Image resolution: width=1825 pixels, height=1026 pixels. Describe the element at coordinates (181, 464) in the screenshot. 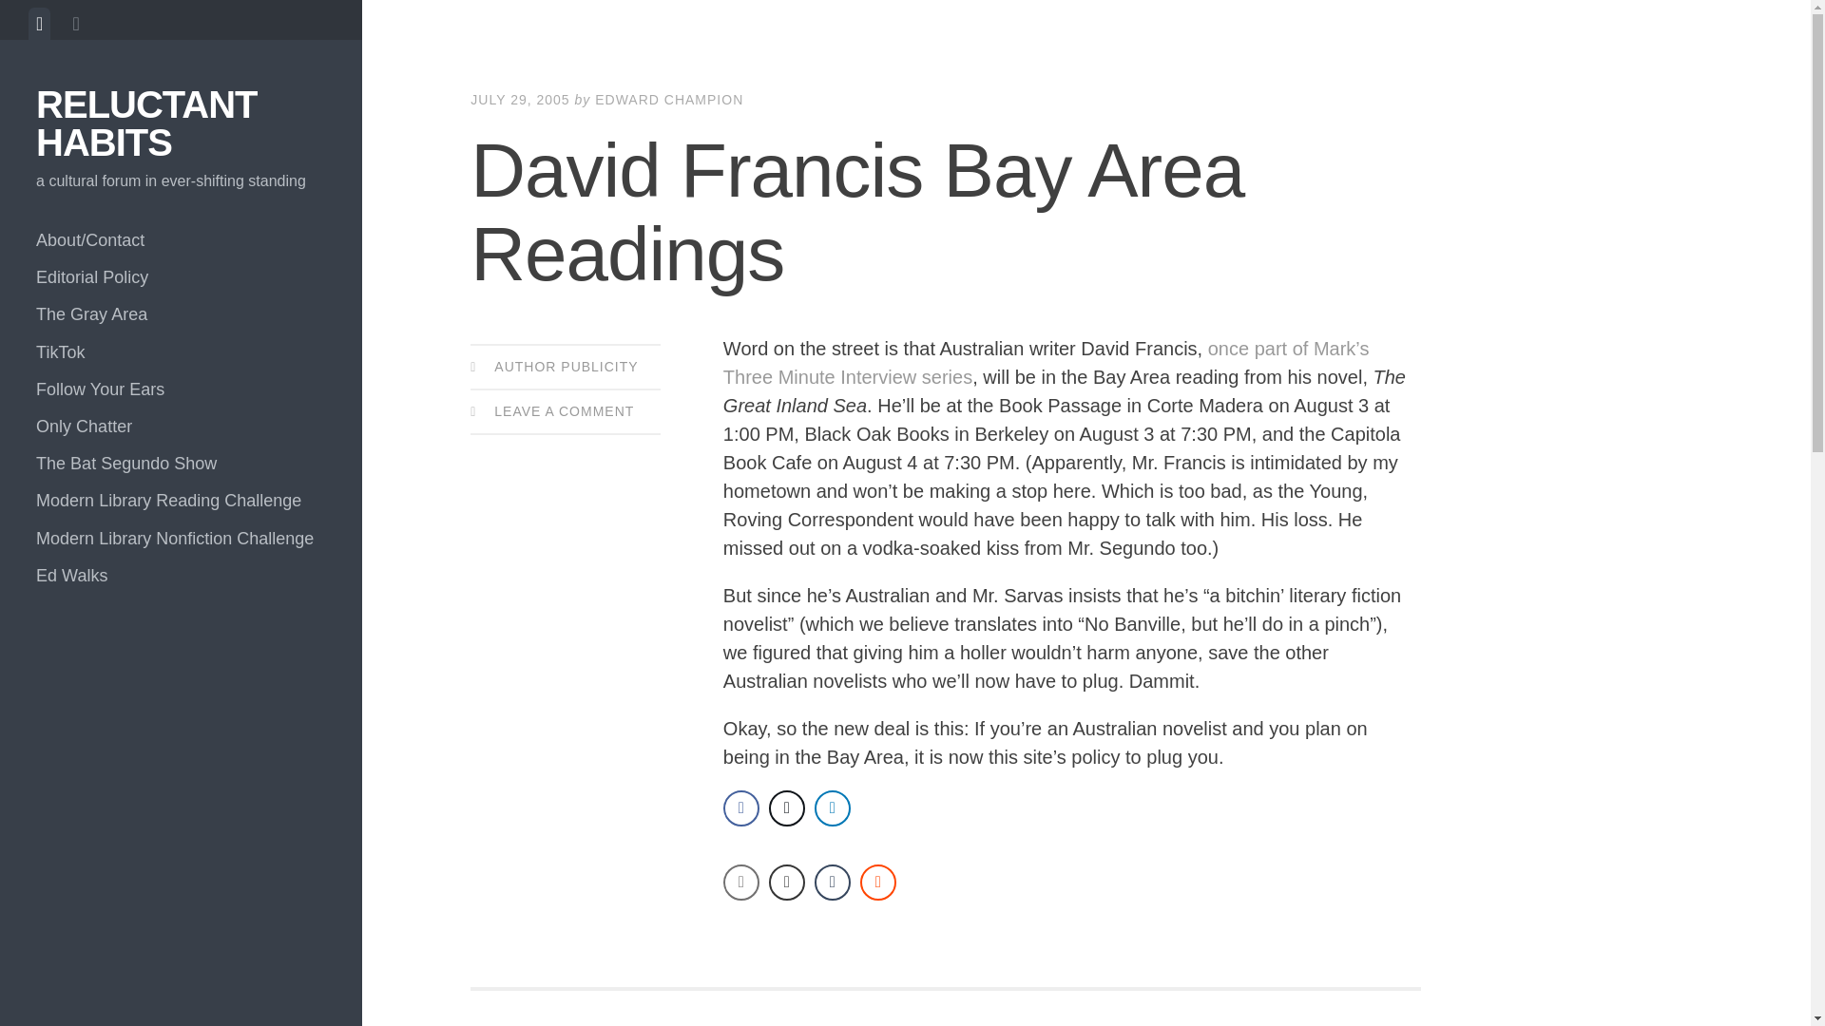

I see `The Bat Segundo Show` at that location.